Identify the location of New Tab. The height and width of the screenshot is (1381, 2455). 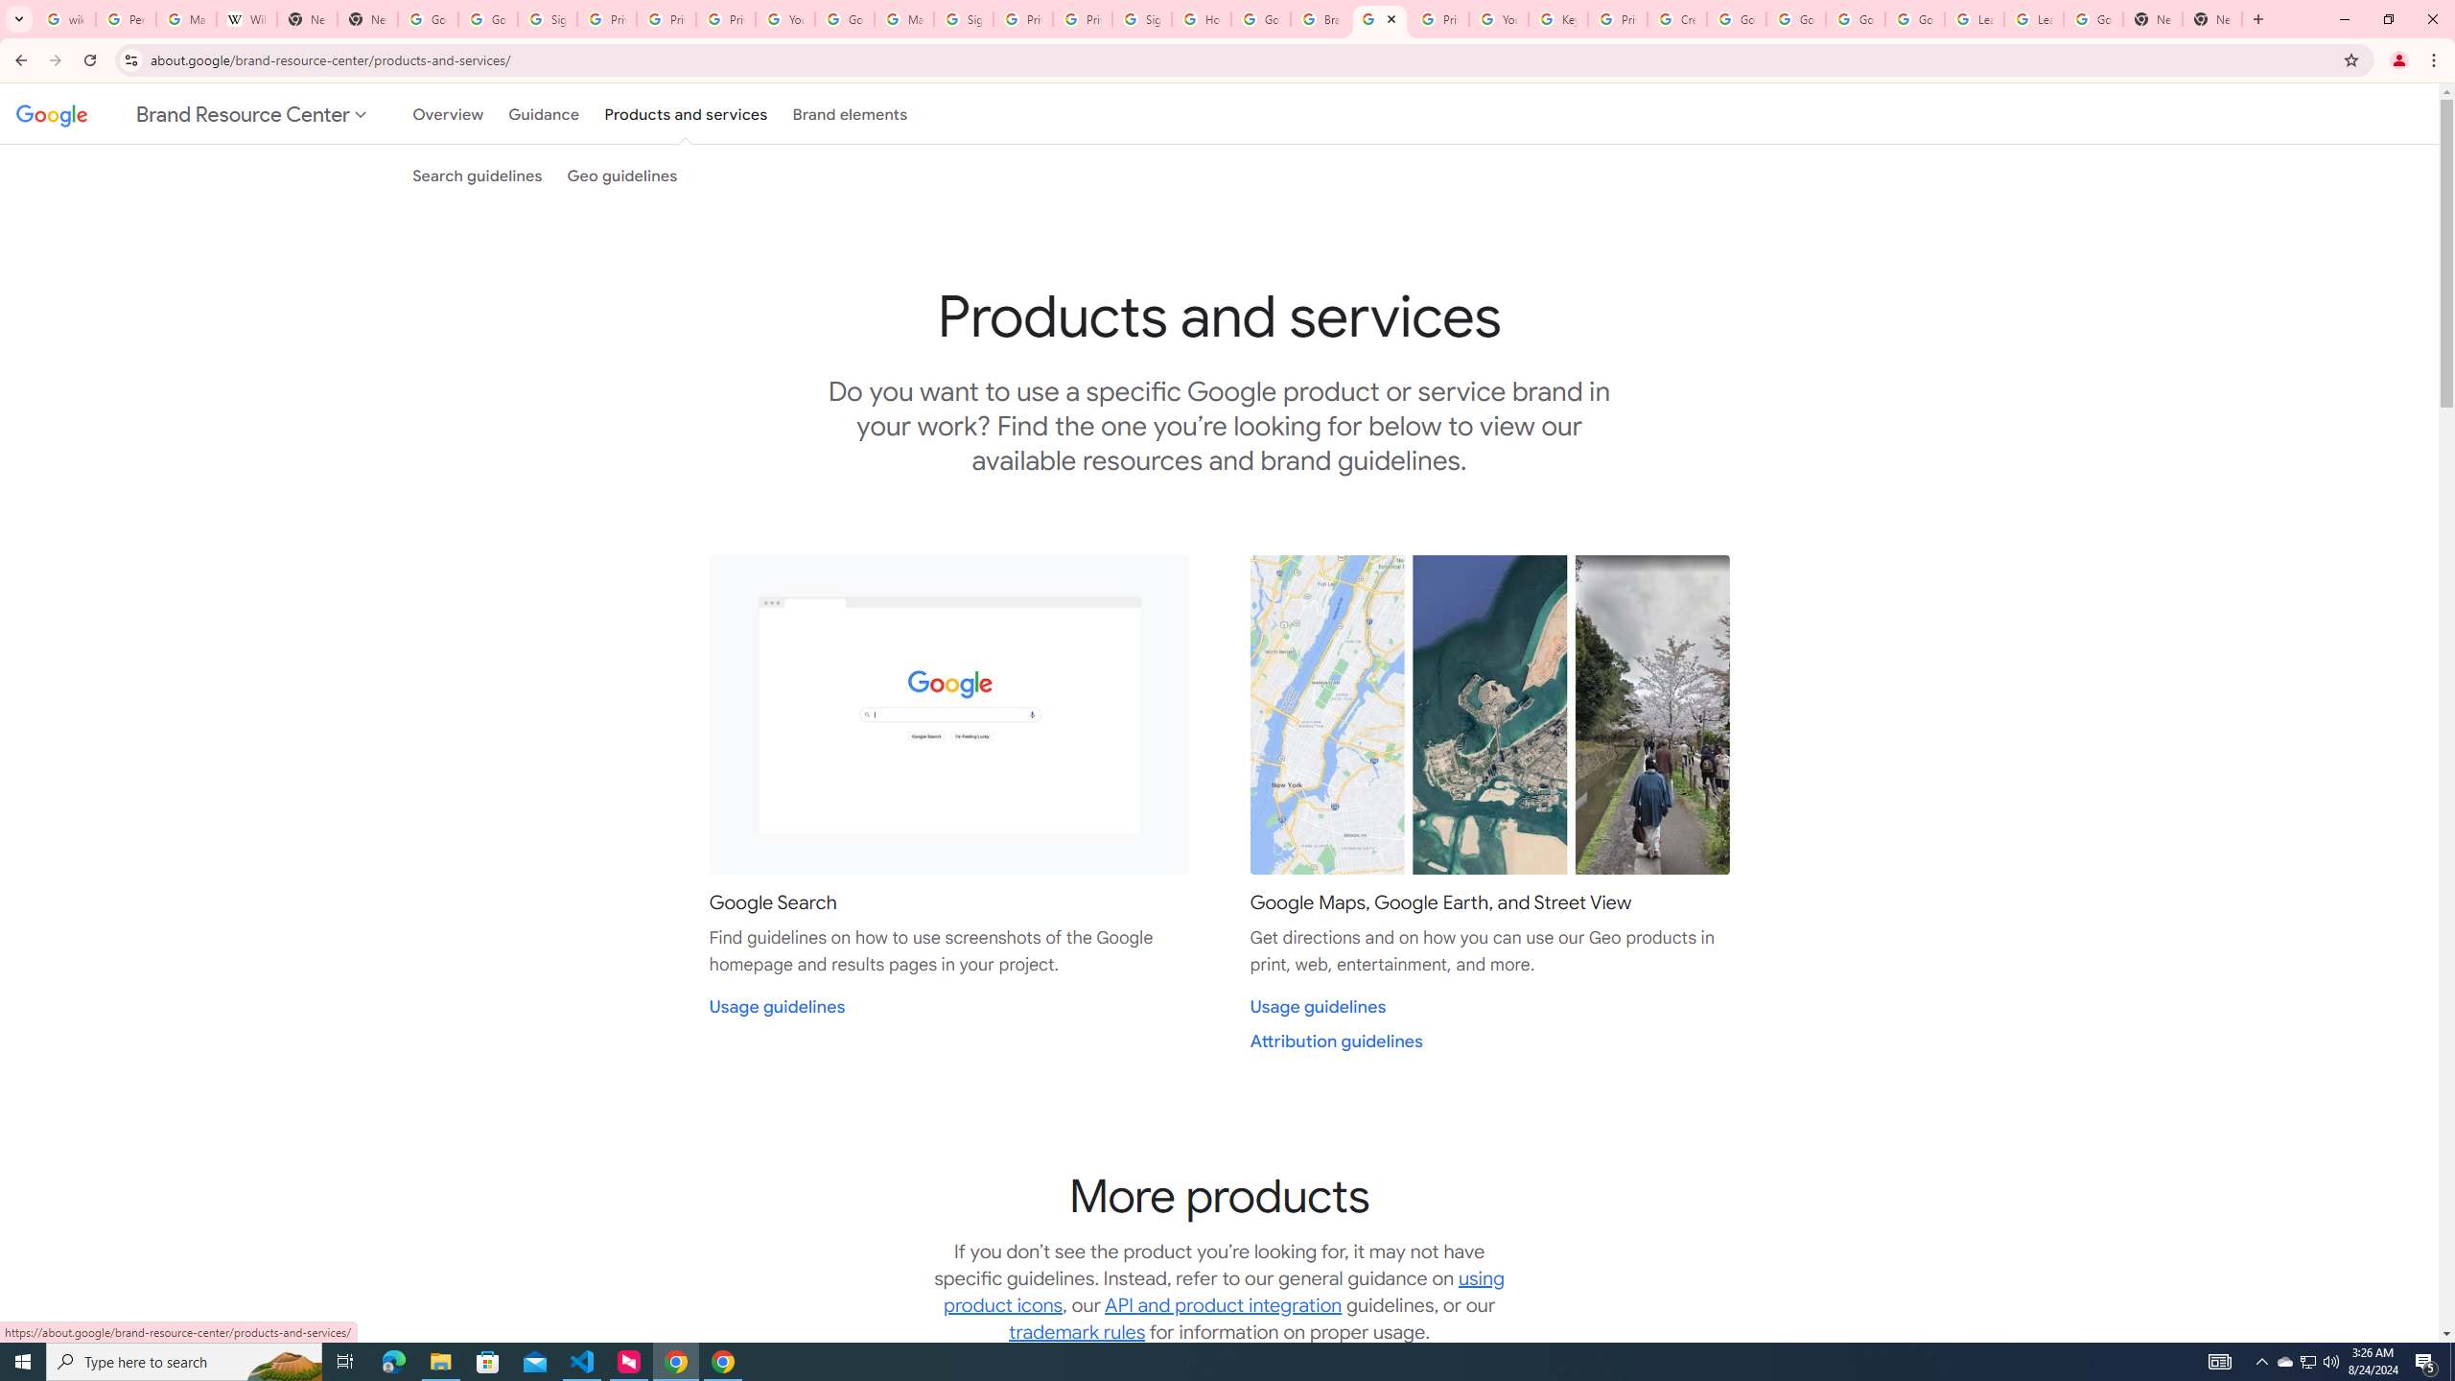
(368, 19).